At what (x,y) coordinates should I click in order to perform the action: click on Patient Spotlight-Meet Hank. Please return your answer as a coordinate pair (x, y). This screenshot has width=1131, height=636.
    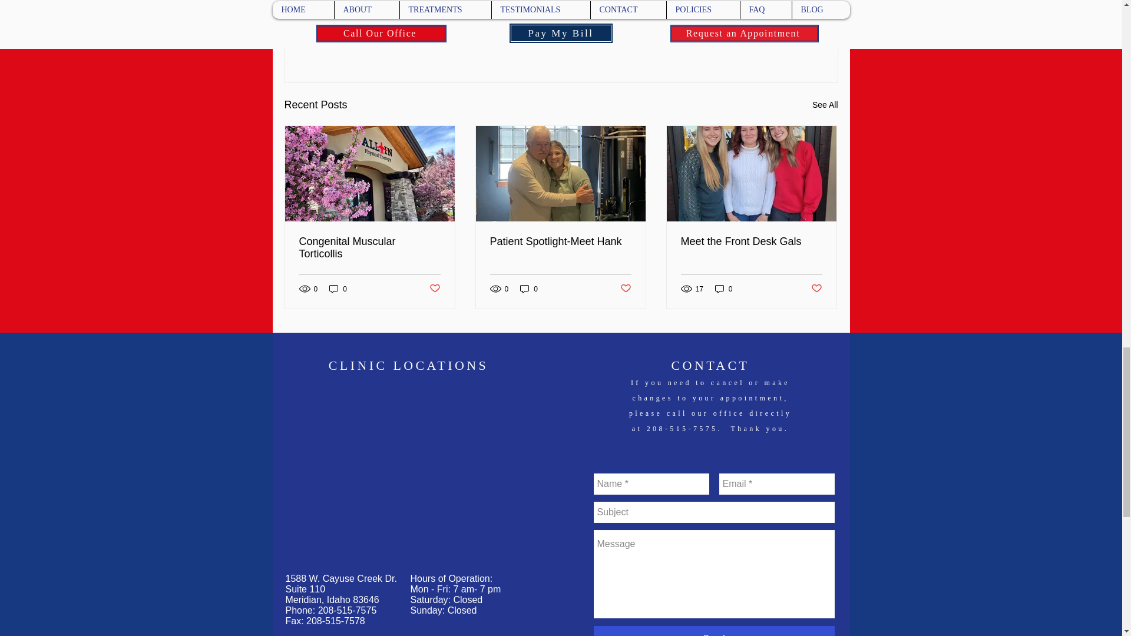
    Looking at the image, I should click on (560, 241).